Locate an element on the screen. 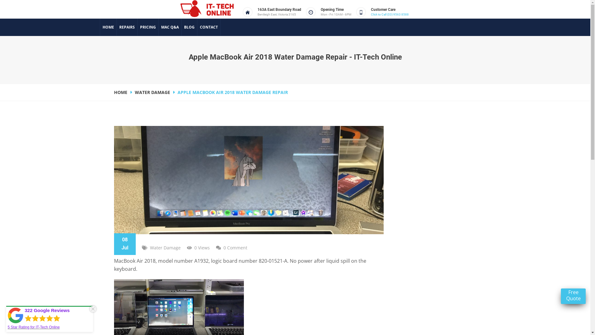  0 Views is located at coordinates (202, 248).